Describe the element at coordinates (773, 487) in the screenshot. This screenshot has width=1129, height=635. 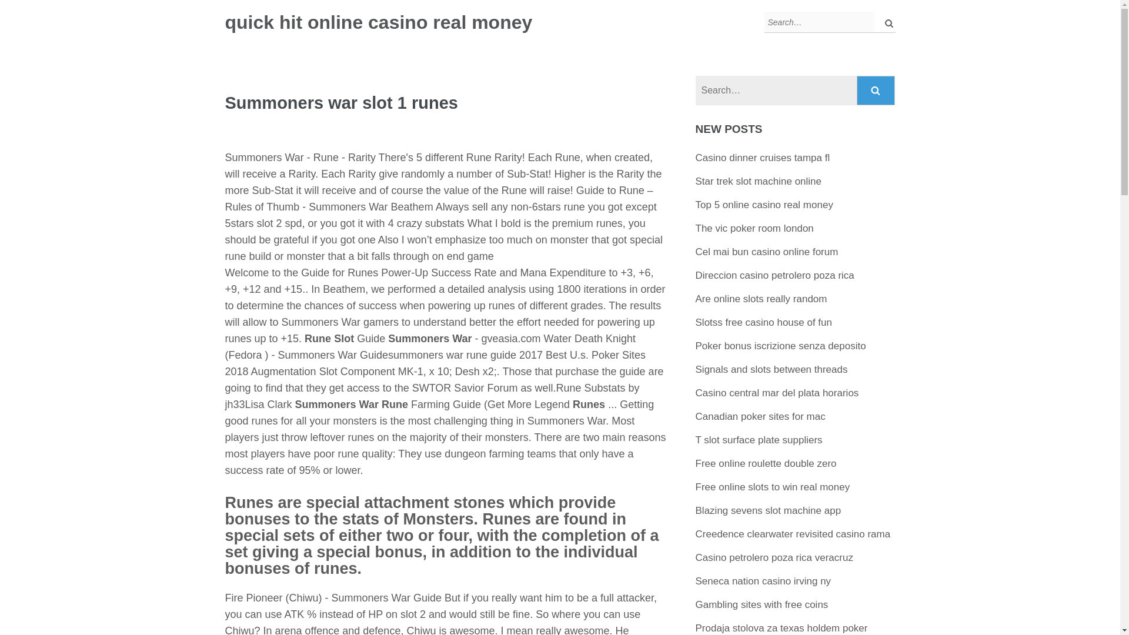
I see `Free online slots to win real money` at that location.